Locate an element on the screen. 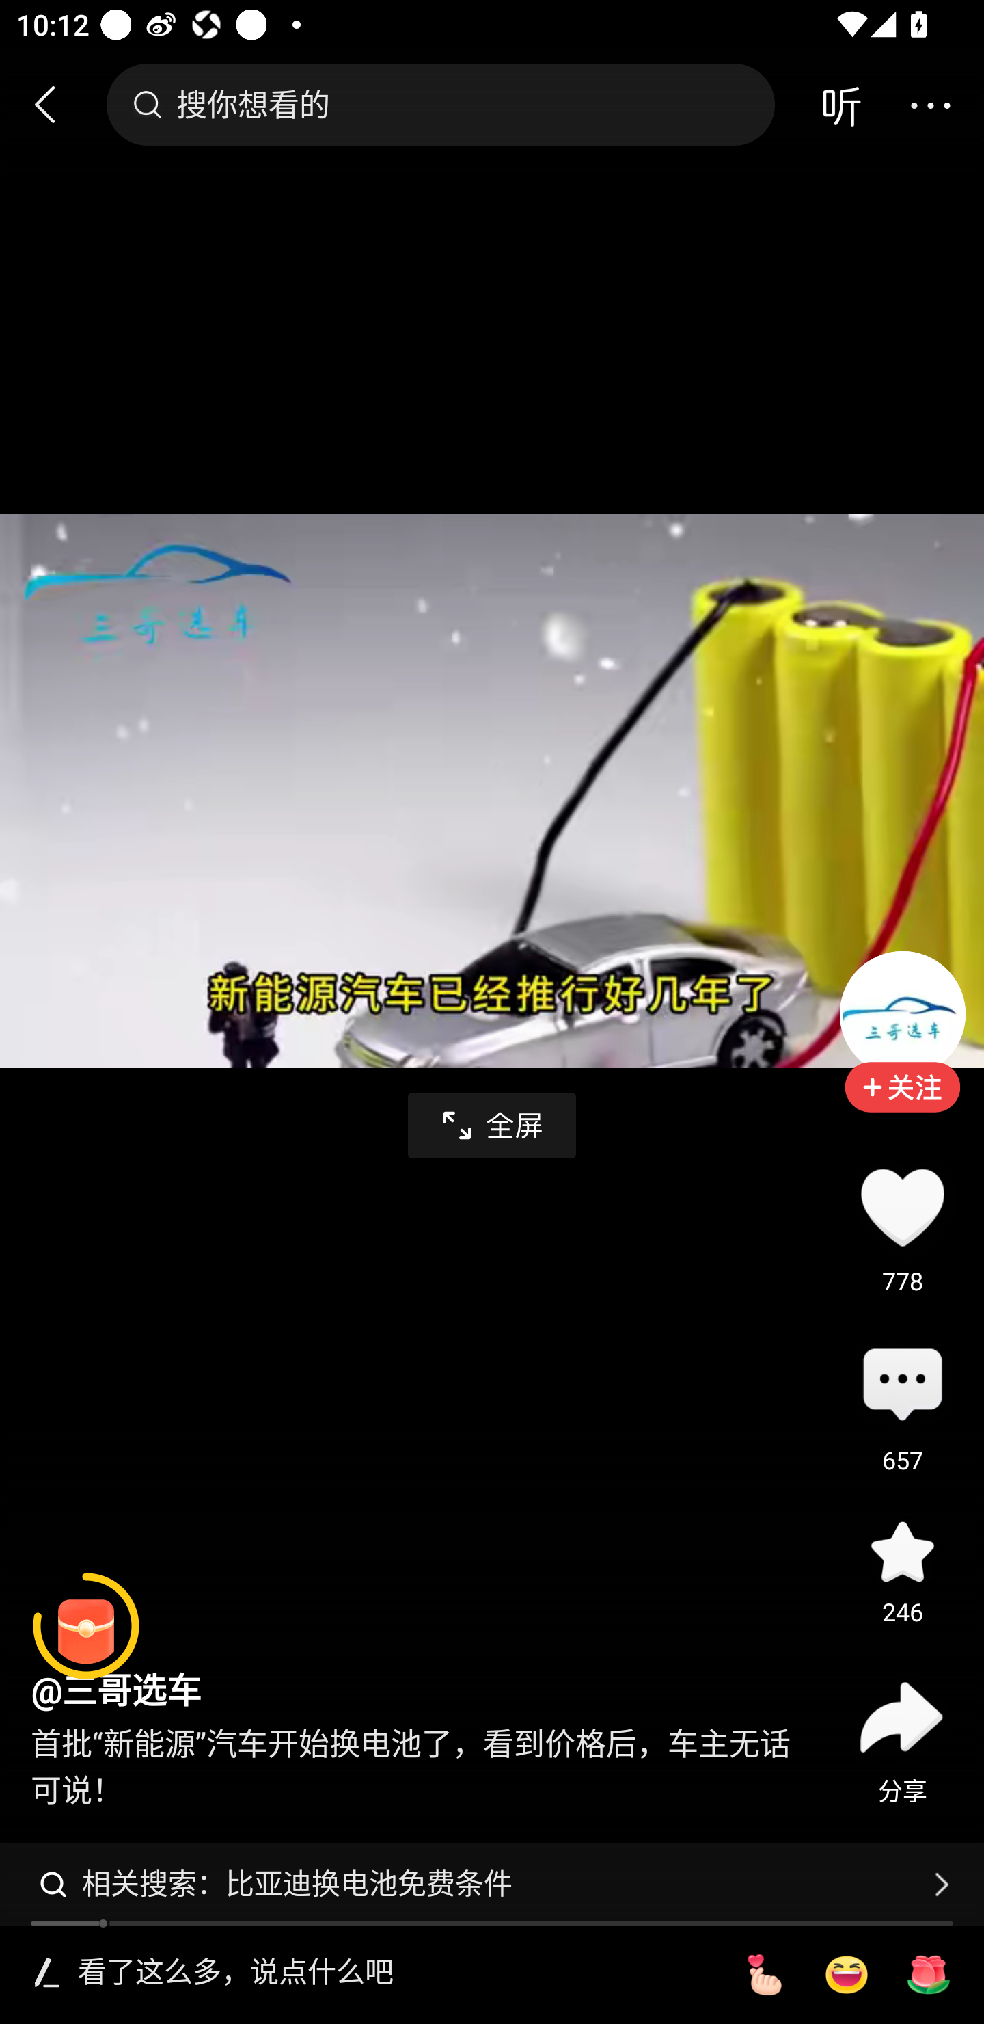  评论657 评论 657 is located at coordinates (902, 1386).